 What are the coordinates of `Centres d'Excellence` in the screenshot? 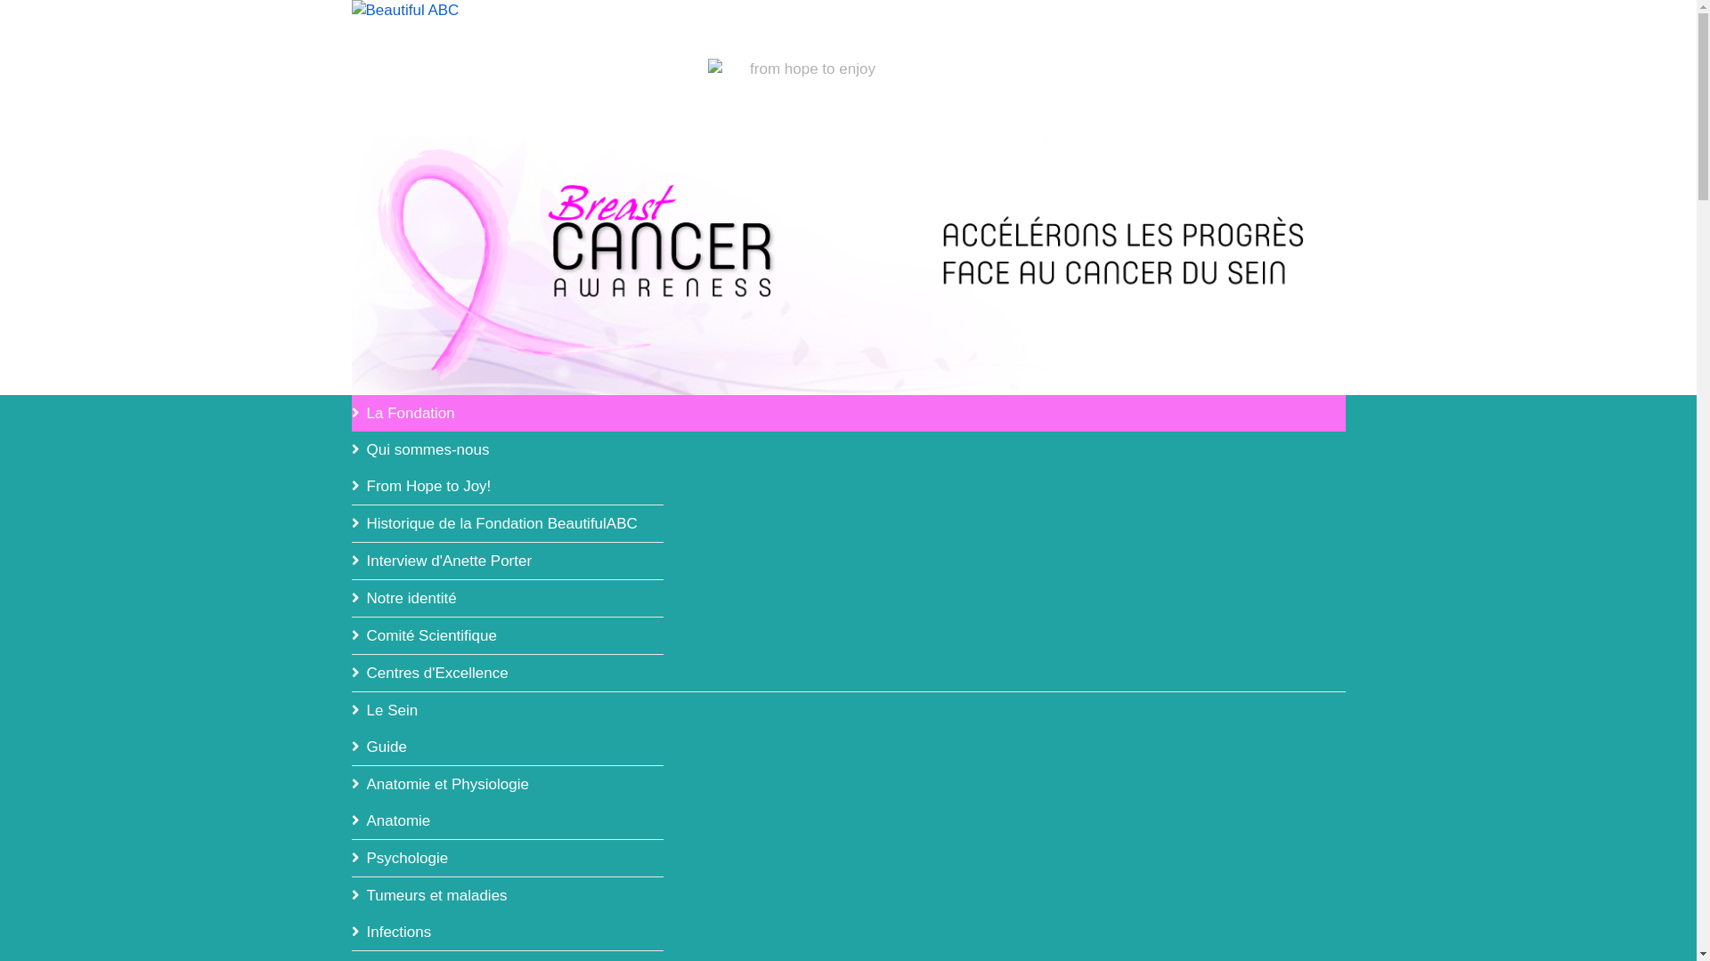 It's located at (507, 673).